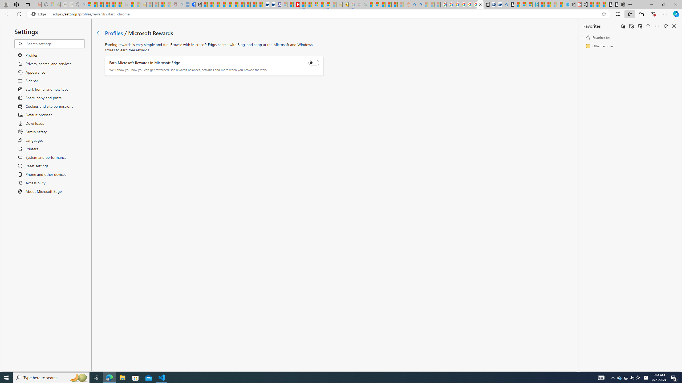 Image resolution: width=682 pixels, height=383 pixels. I want to click on Home | Sky Blue Bikes - Sky Blue Bikes, so click(566, 5).